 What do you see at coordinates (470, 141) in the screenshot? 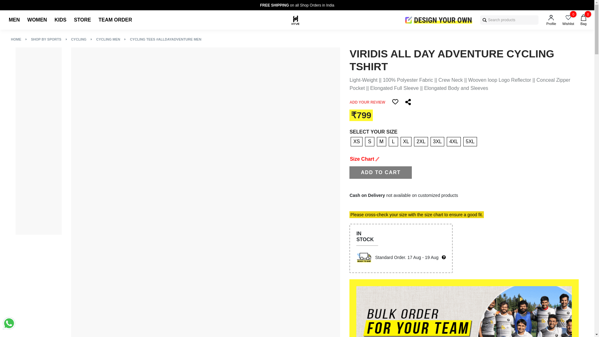
I see `5XL` at bounding box center [470, 141].